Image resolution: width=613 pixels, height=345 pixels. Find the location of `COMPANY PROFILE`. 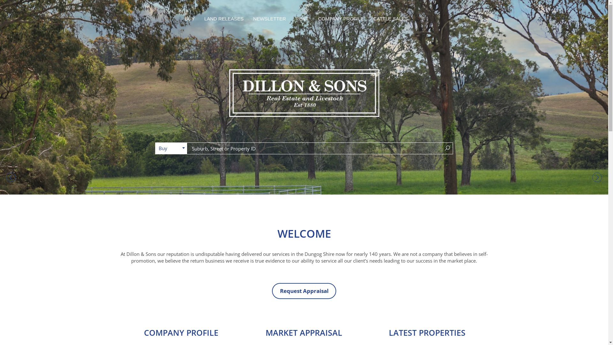

COMPANY PROFILE is located at coordinates (341, 19).